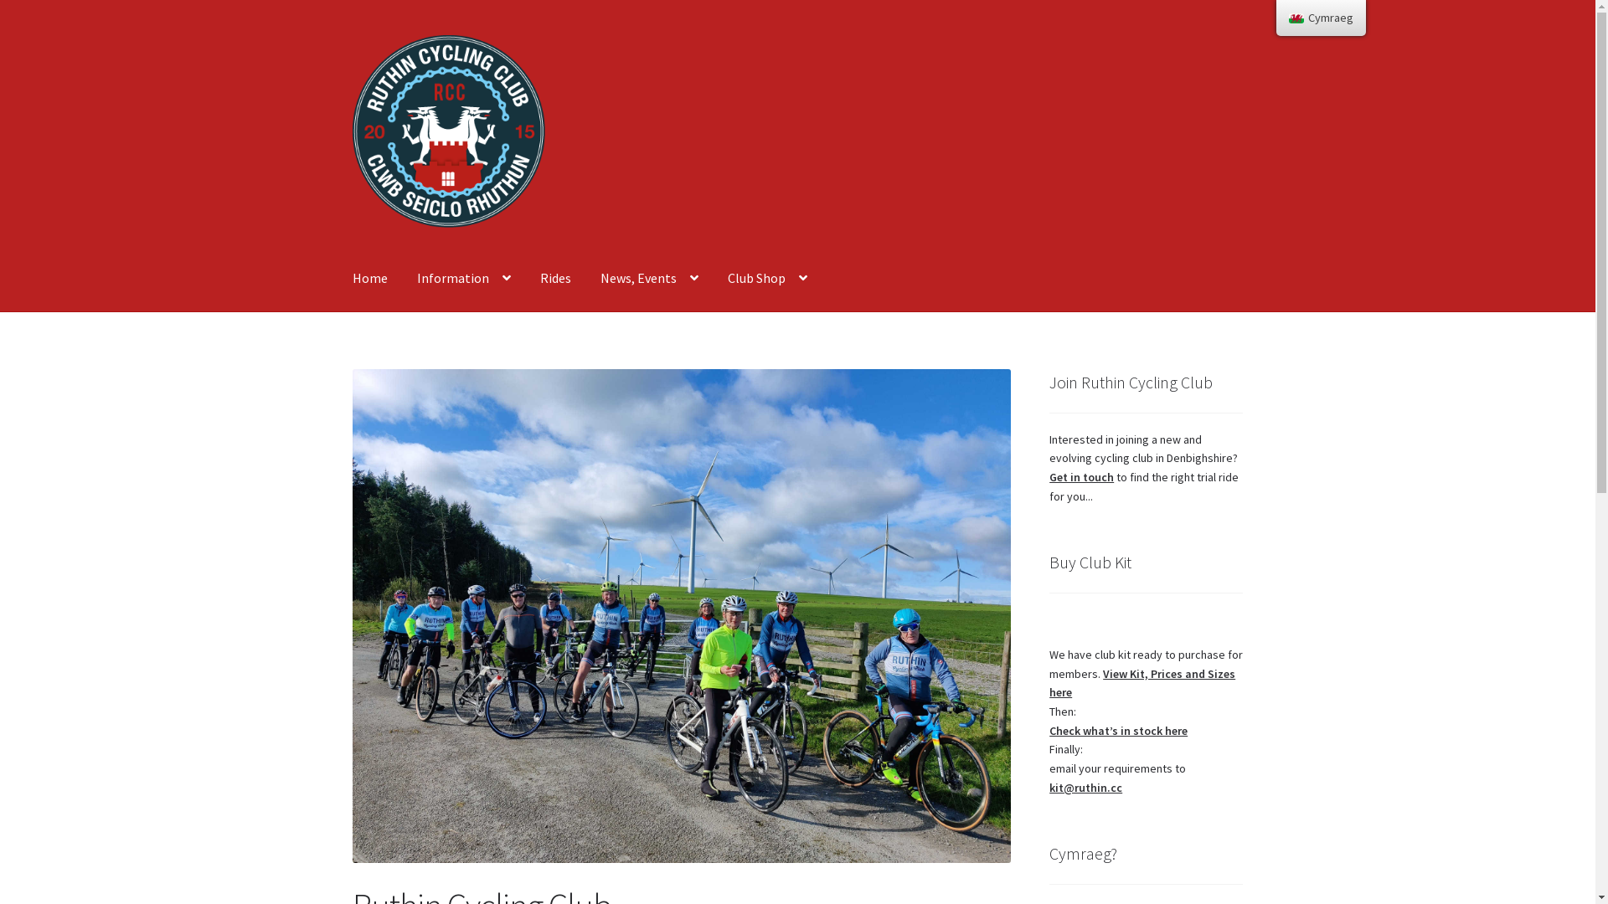  What do you see at coordinates (1082, 477) in the screenshot?
I see `Get in touch` at bounding box center [1082, 477].